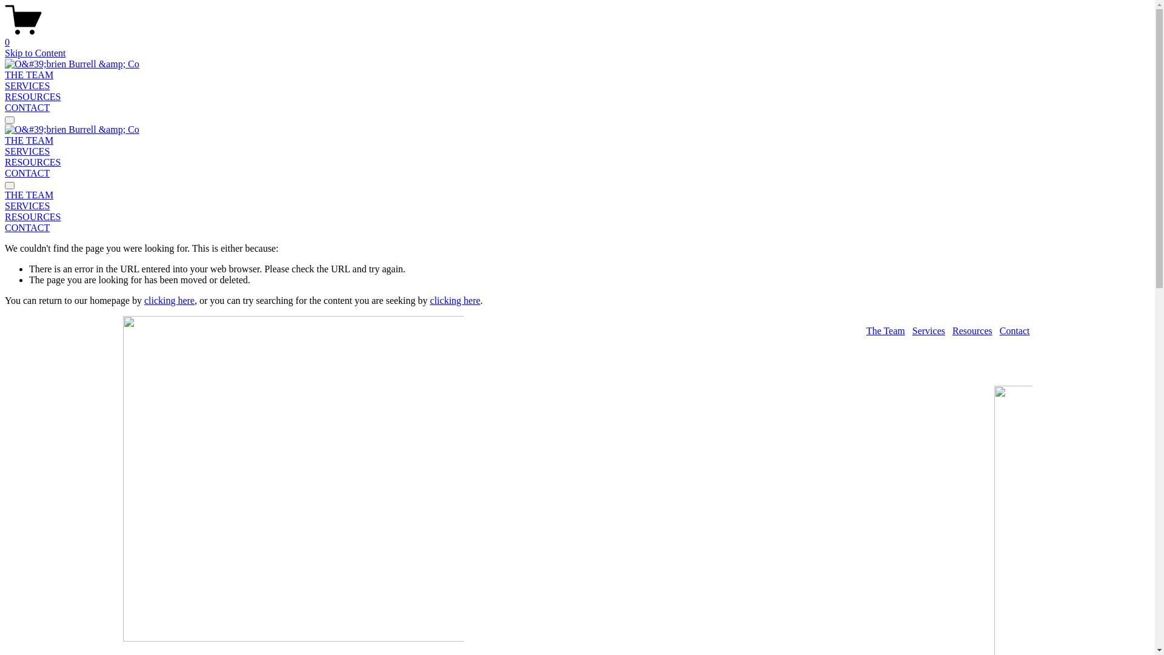 The width and height of the screenshot is (1164, 655). What do you see at coordinates (972, 331) in the screenshot?
I see `Resources` at bounding box center [972, 331].